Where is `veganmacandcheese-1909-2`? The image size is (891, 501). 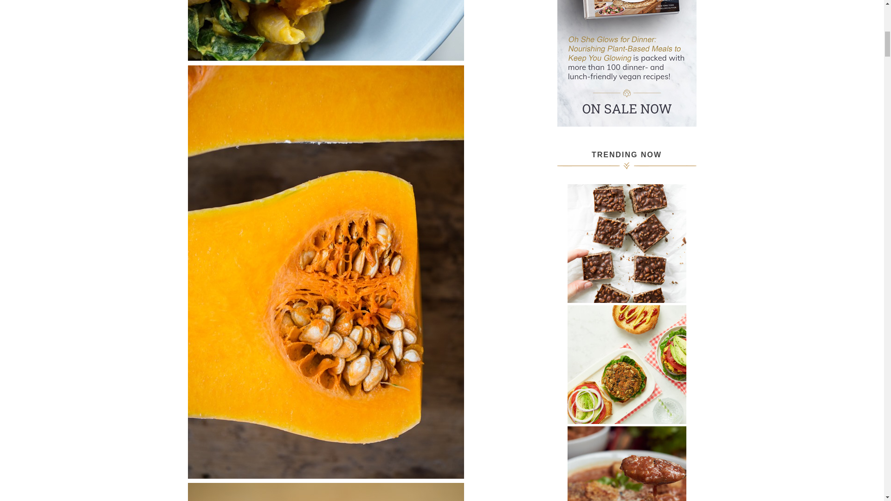 veganmacandcheese-1909-2 is located at coordinates (325, 30).